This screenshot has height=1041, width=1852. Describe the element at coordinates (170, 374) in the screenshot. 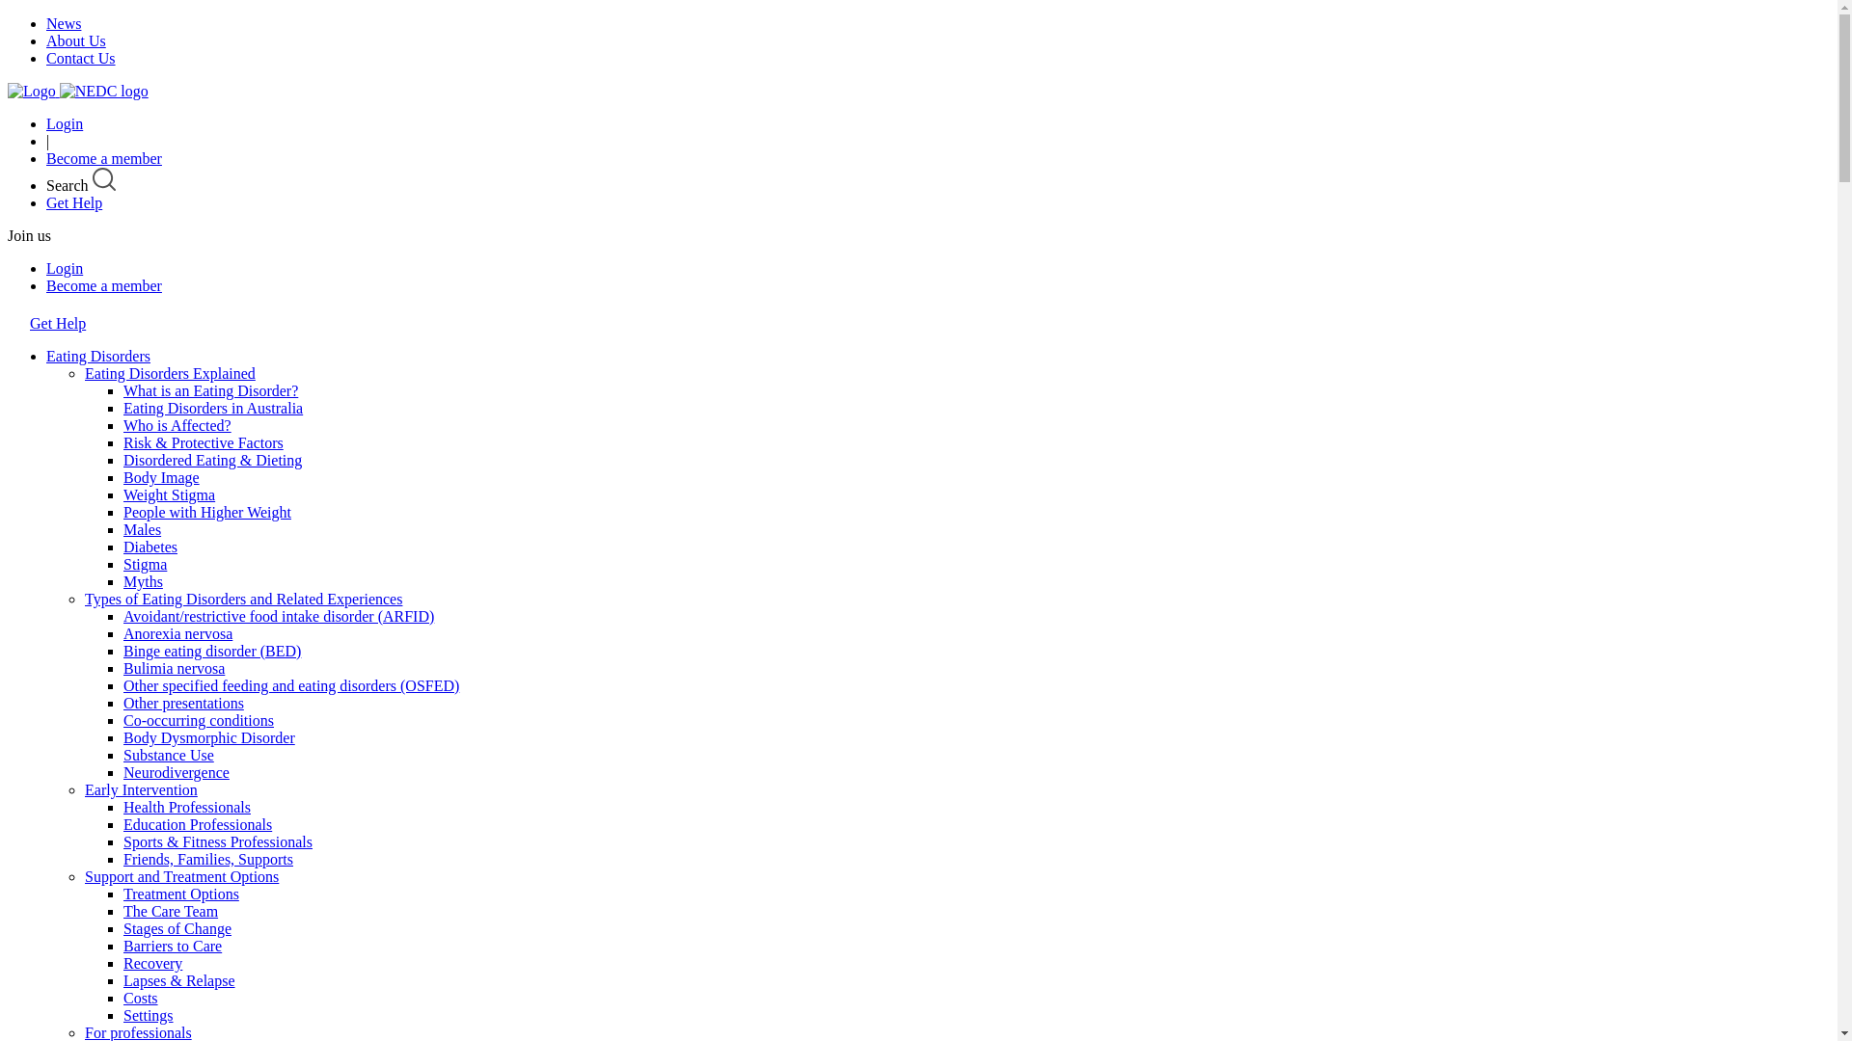

I see `Eating Disorders Explained` at that location.